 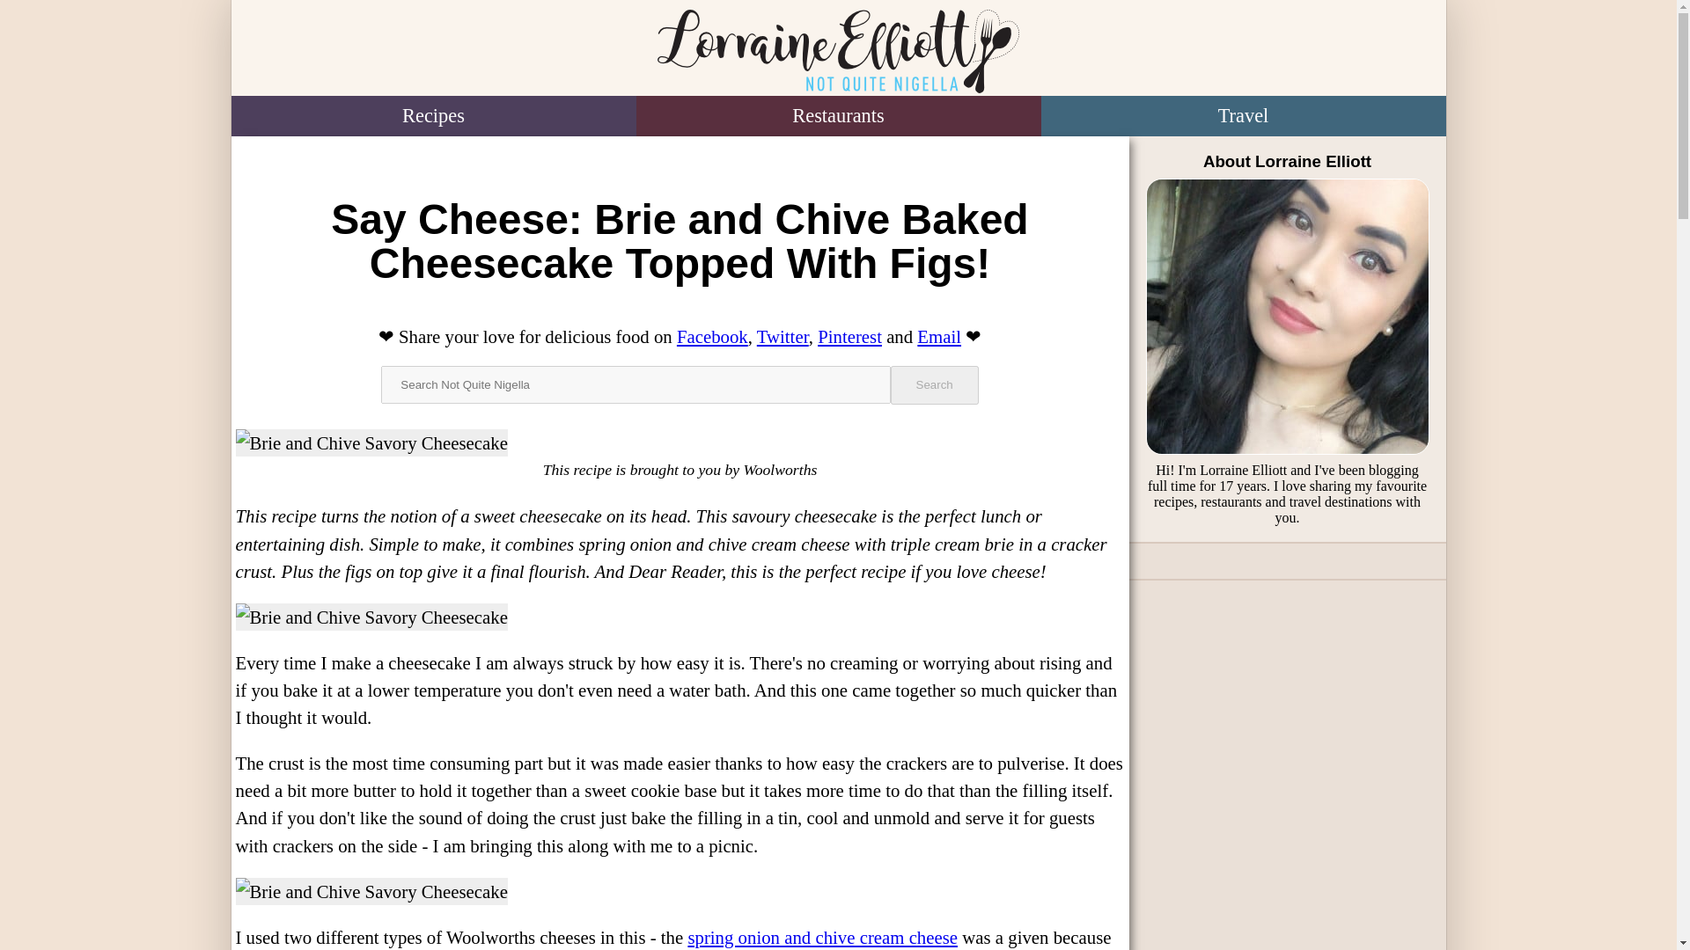 I want to click on Pin it, so click(x=850, y=336).